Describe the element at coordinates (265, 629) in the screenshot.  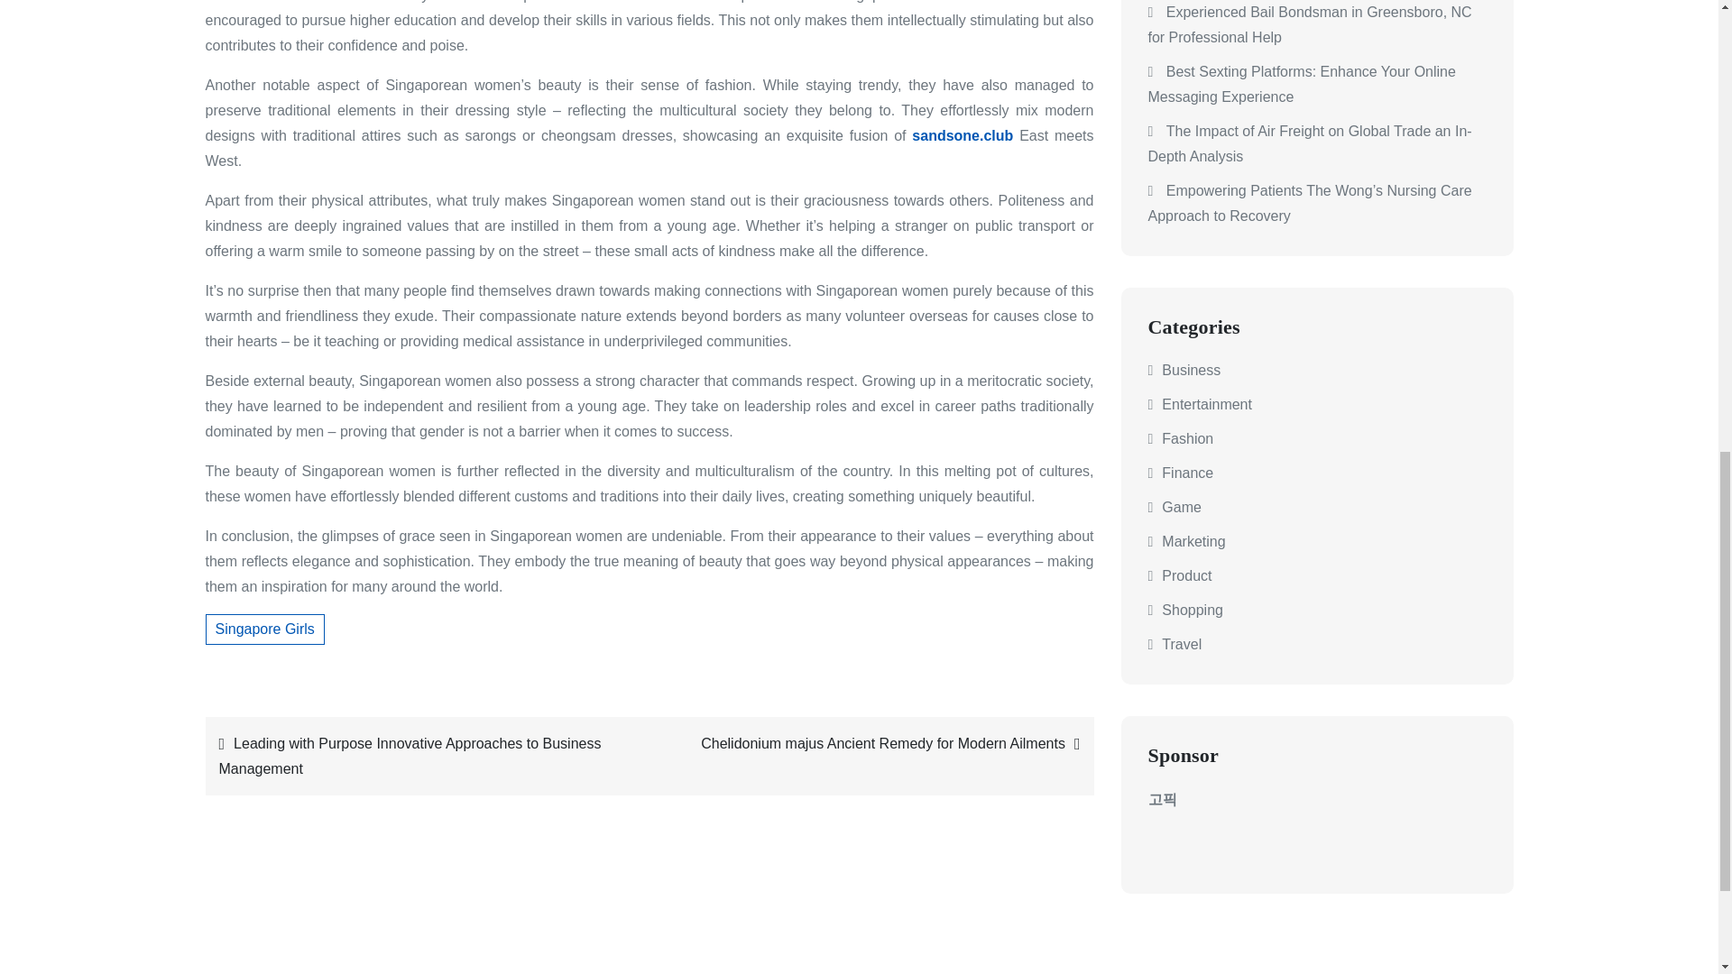
I see `Singapore Girls` at that location.